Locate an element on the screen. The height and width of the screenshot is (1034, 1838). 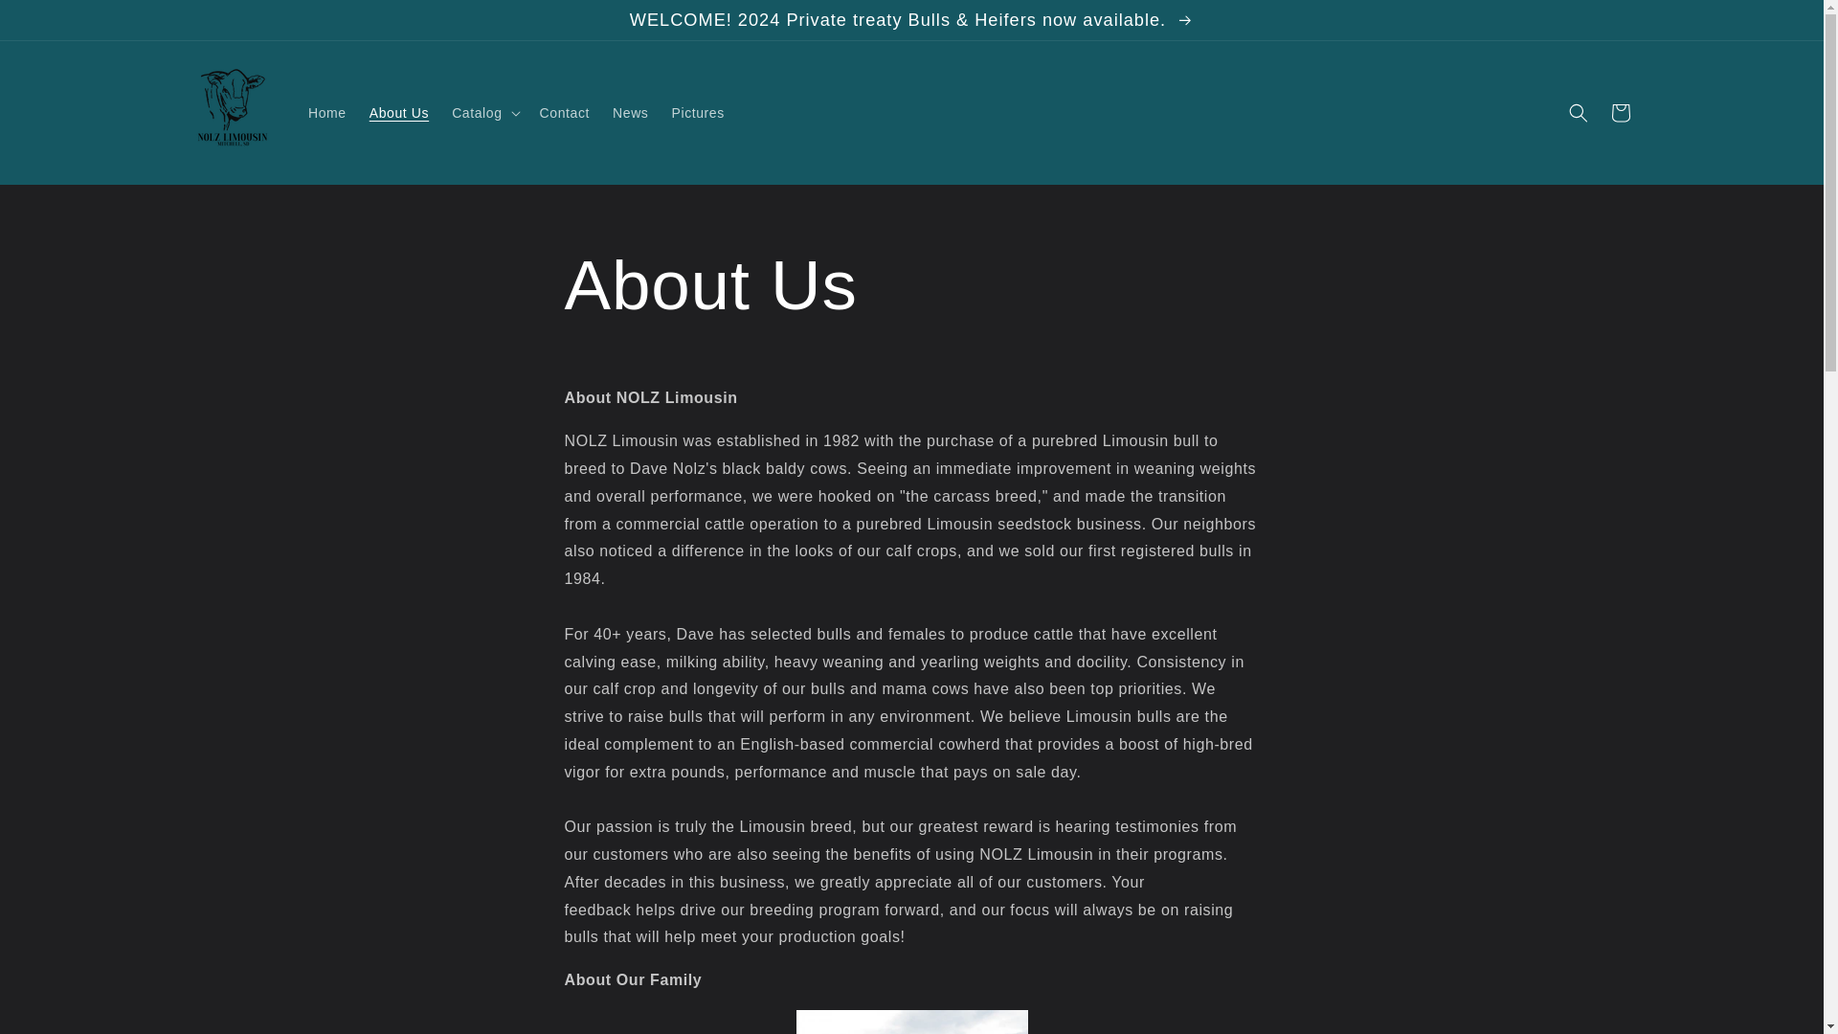
Skip to content is located at coordinates (57, 22).